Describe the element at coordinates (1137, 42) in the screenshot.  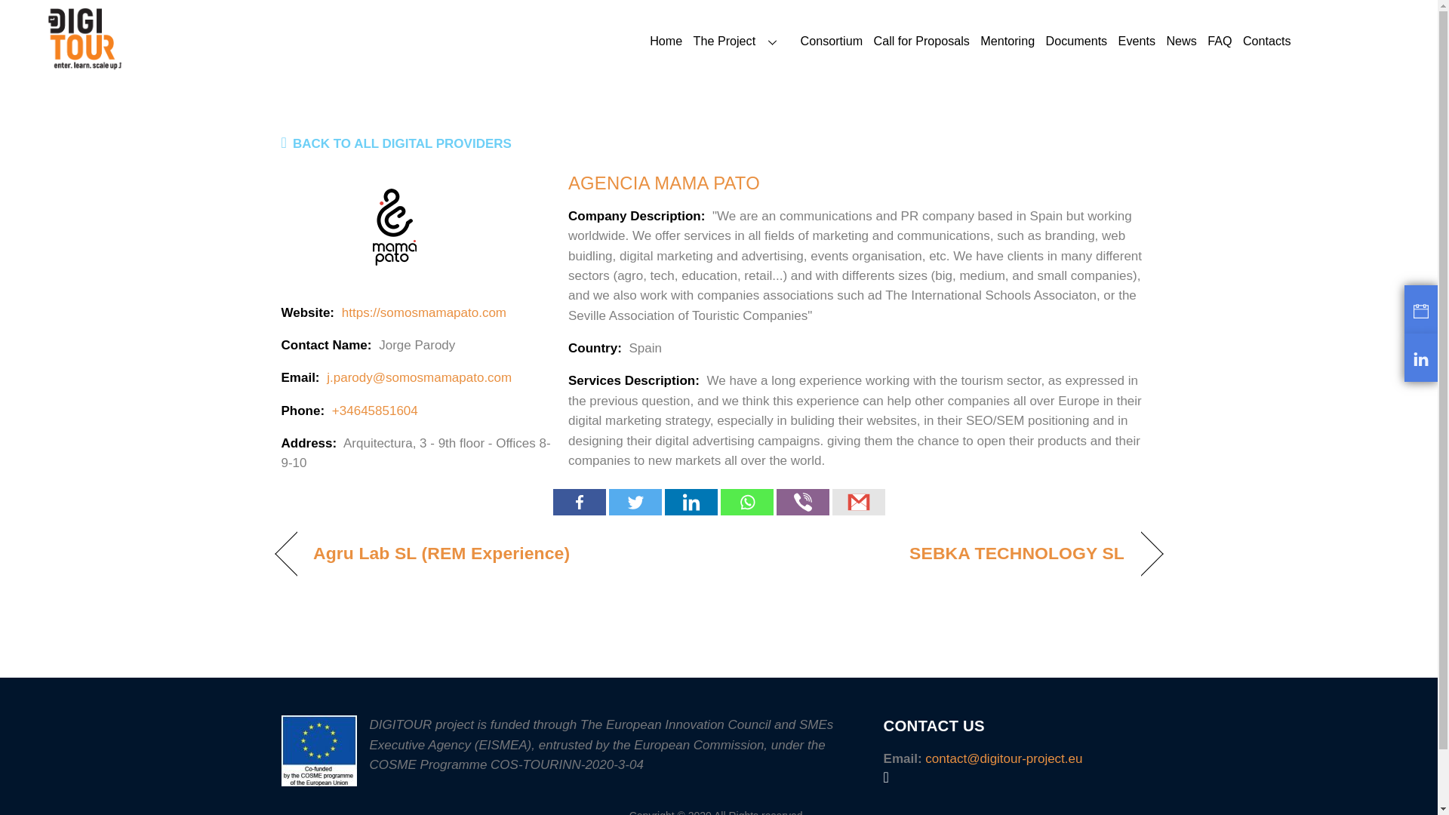
I see `Events` at that location.